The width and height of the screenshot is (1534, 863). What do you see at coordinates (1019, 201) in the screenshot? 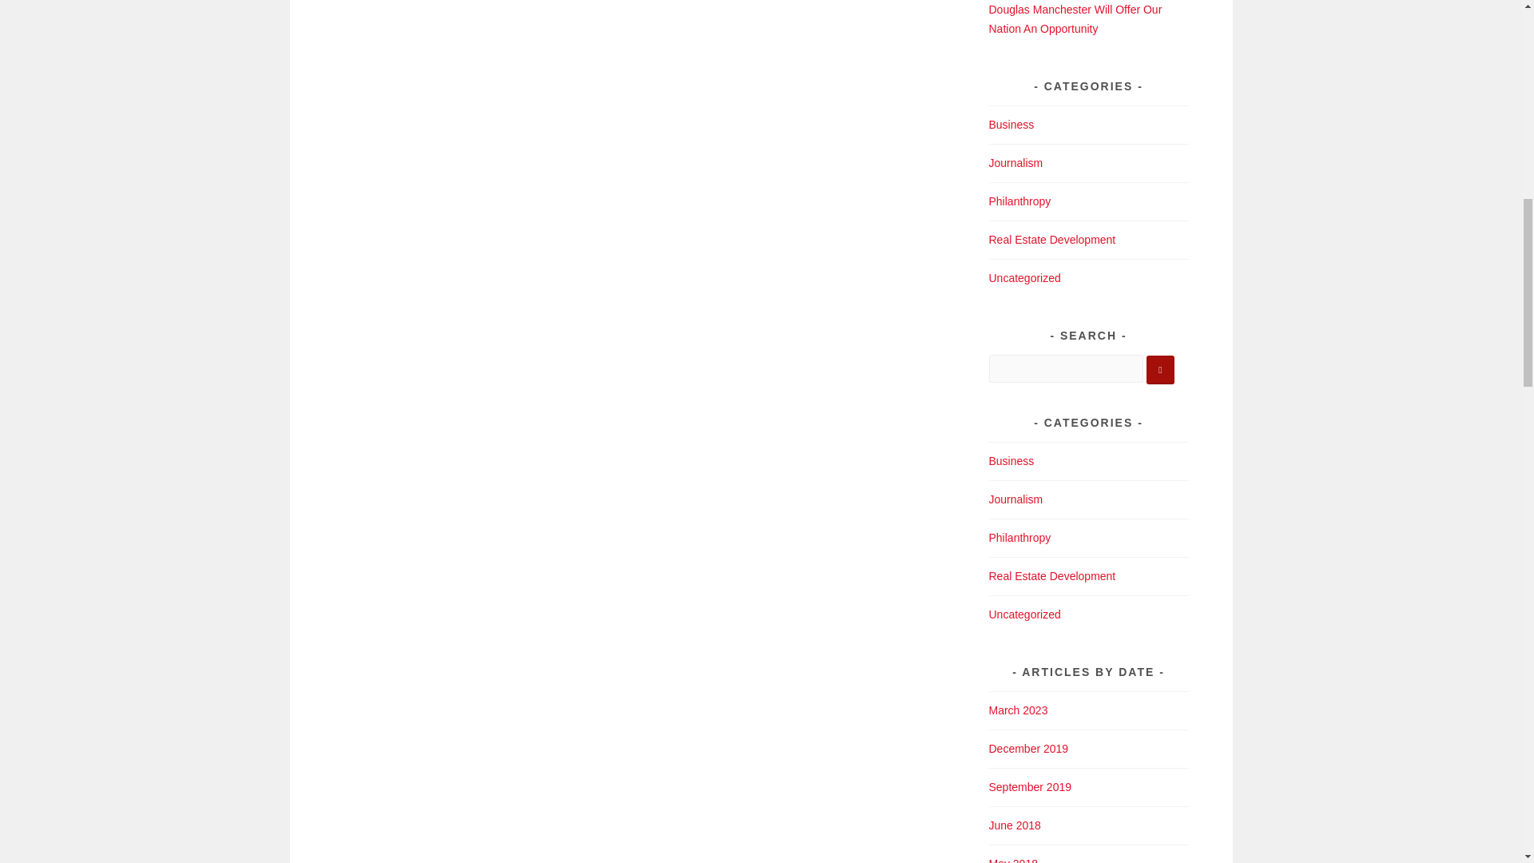
I see `Philanthropy` at bounding box center [1019, 201].